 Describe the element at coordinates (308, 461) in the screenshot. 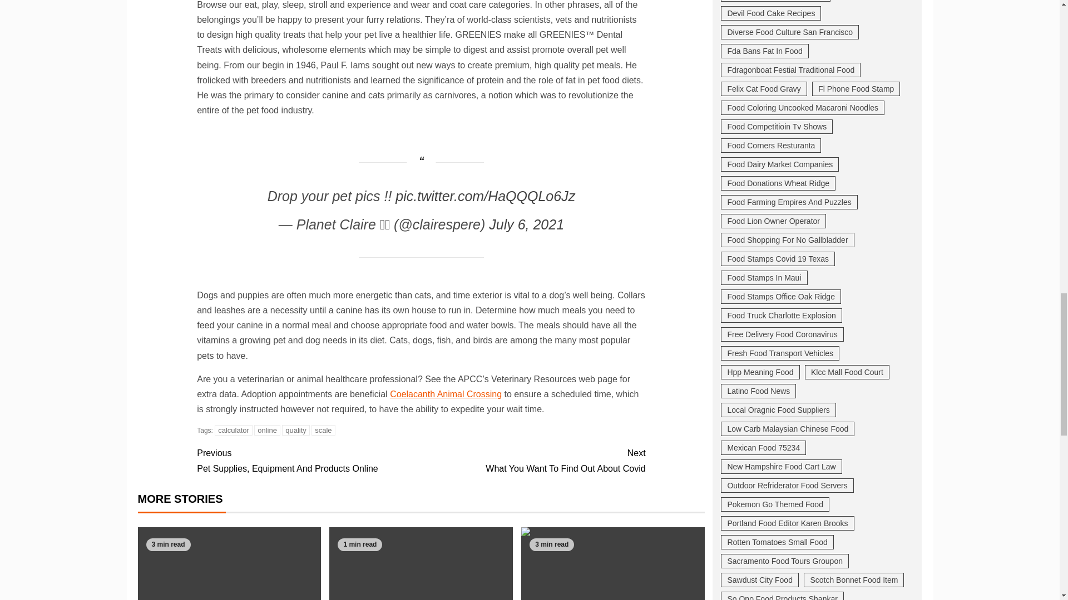

I see `quality` at that location.